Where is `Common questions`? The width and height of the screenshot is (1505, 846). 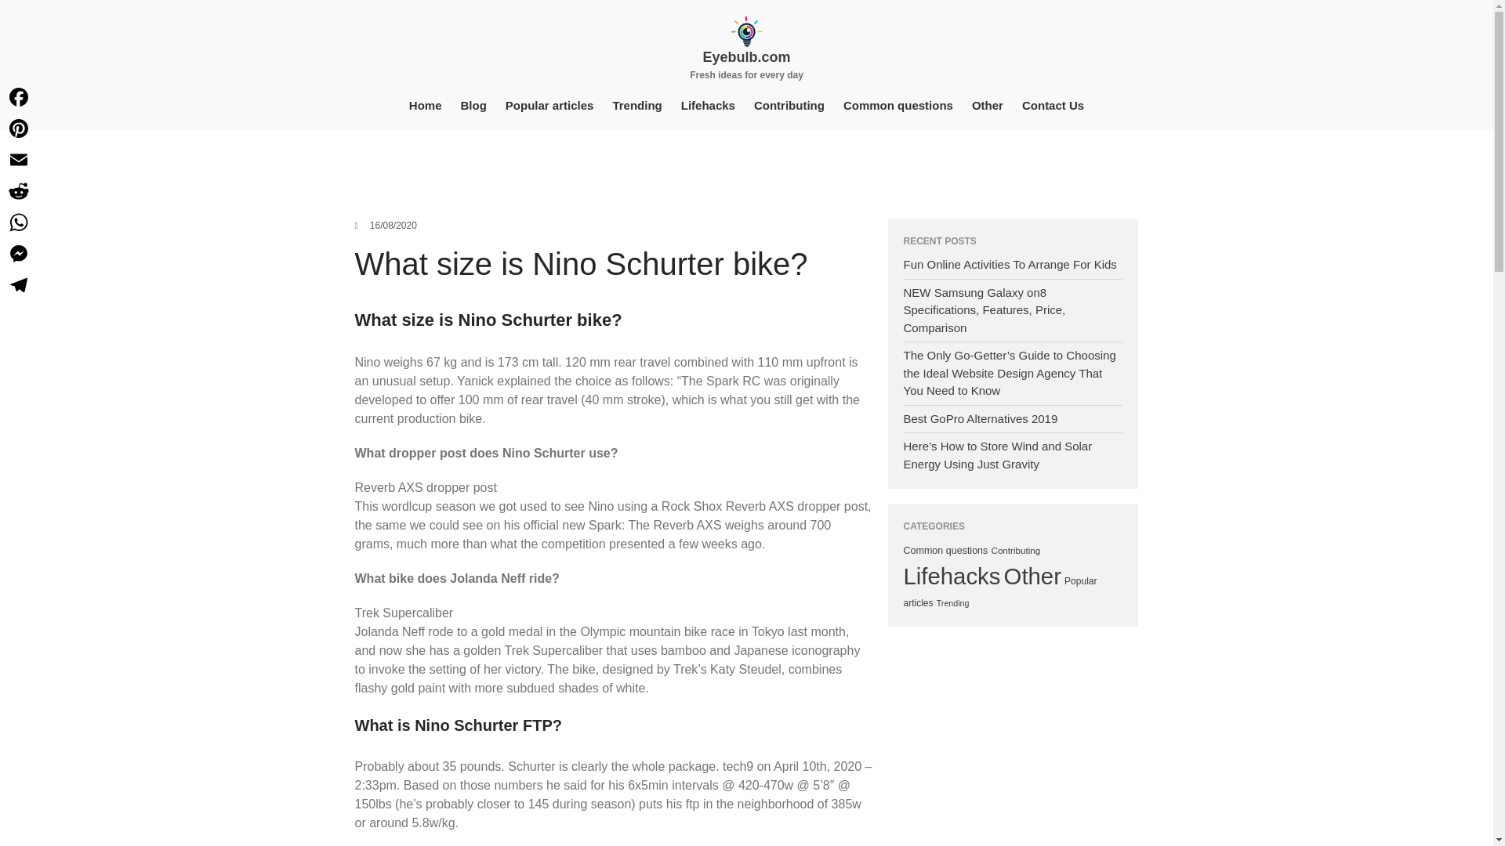 Common questions is located at coordinates (898, 105).